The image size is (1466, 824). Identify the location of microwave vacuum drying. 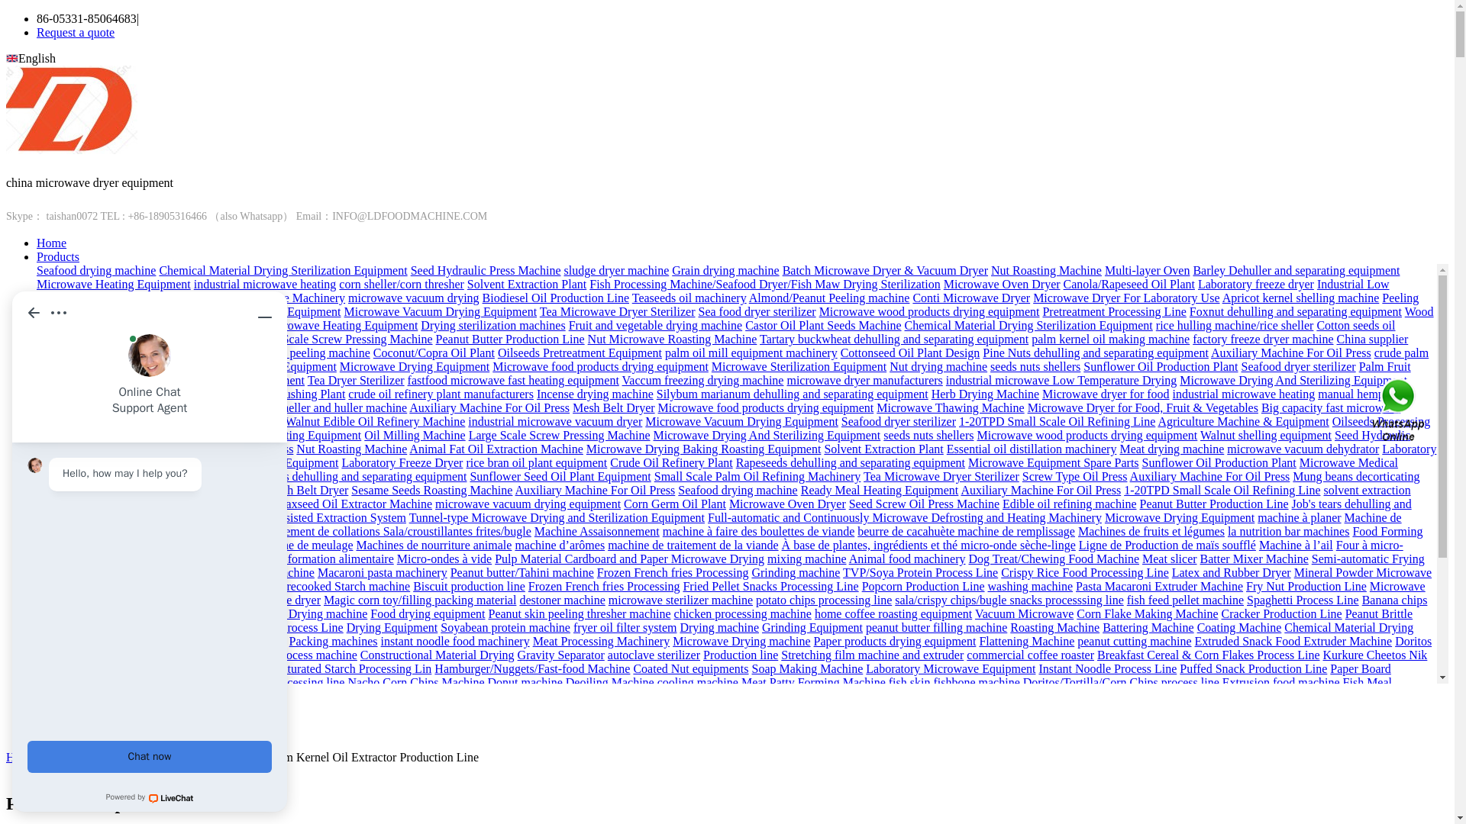
(414, 298).